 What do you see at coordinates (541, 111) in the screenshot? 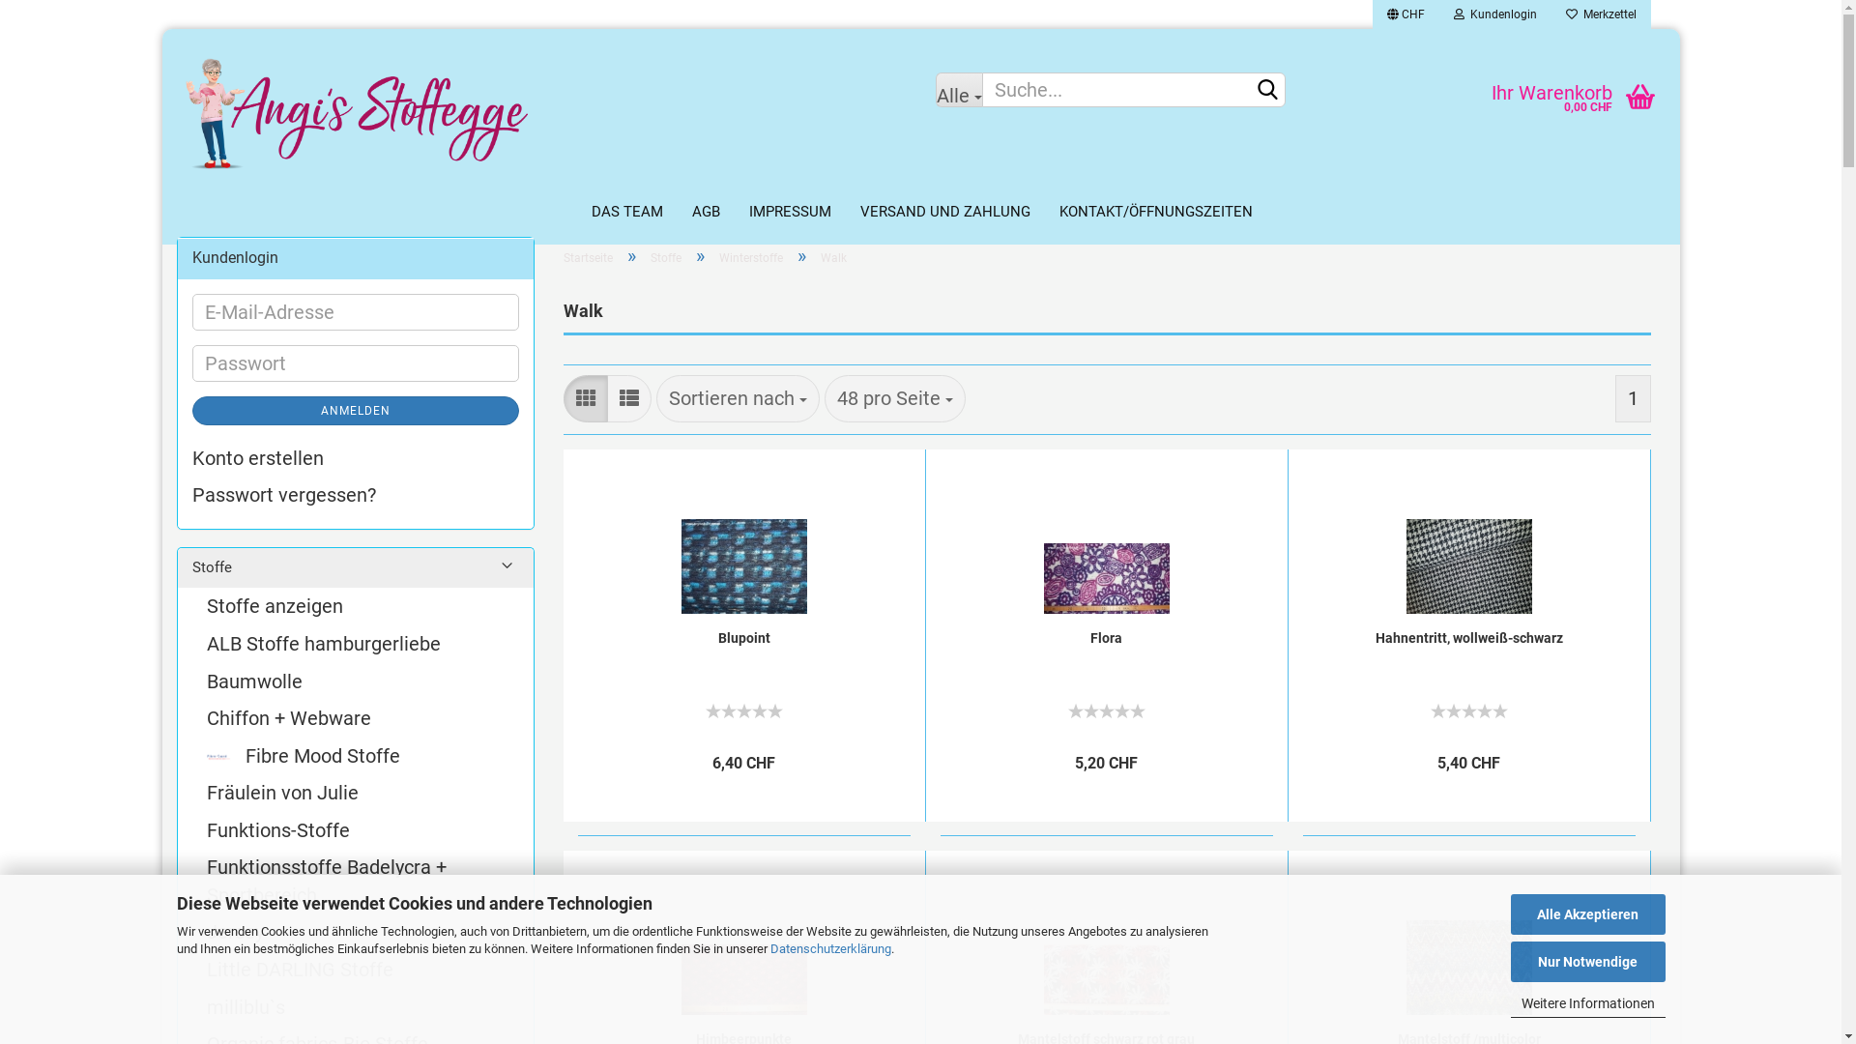
I see `Angis Stoffegge` at bounding box center [541, 111].